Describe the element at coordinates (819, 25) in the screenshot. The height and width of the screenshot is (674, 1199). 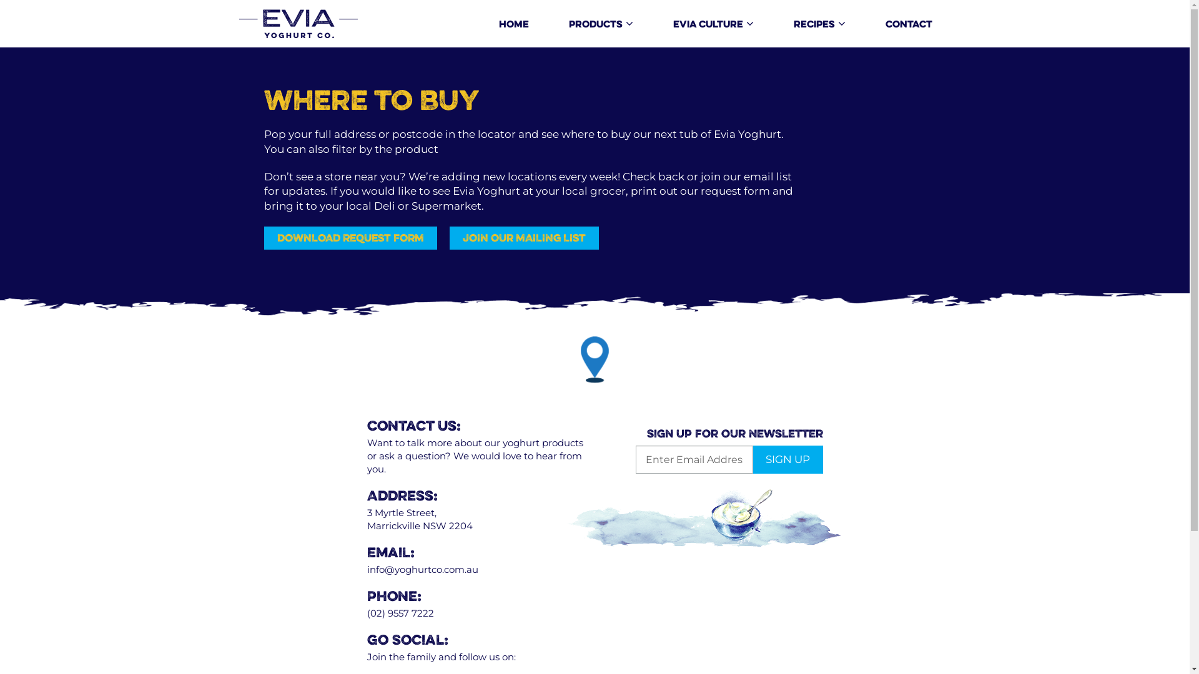
I see `RECIPES` at that location.